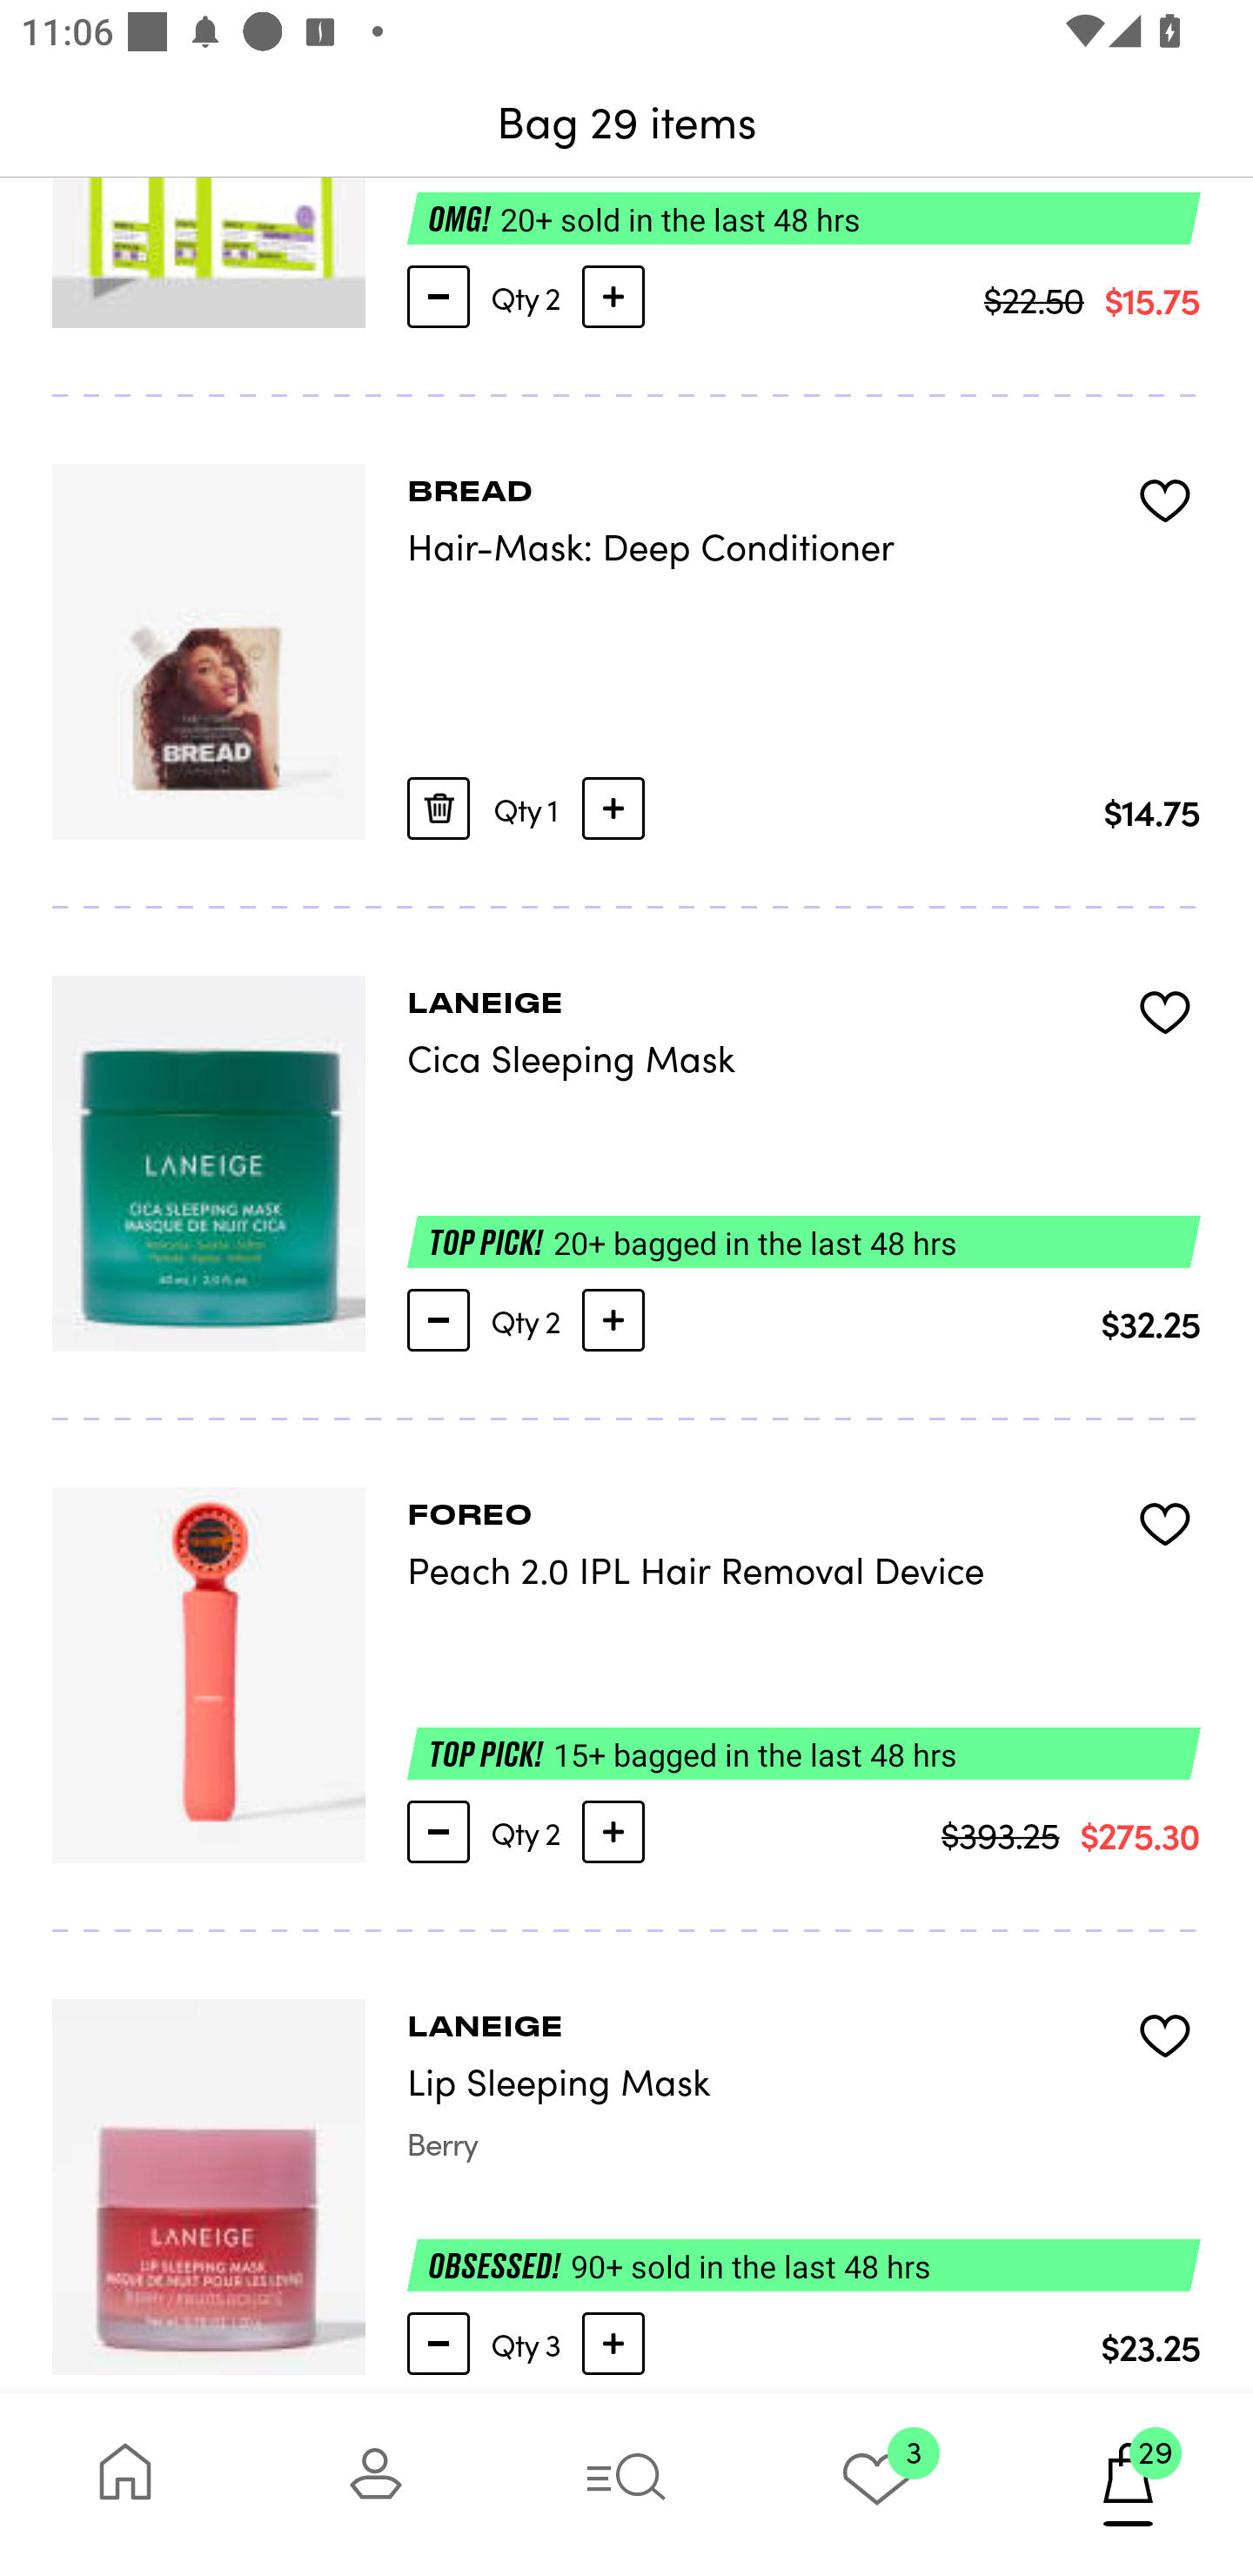 The width and height of the screenshot is (1253, 2576). Describe the element at coordinates (877, 2484) in the screenshot. I see `3` at that location.